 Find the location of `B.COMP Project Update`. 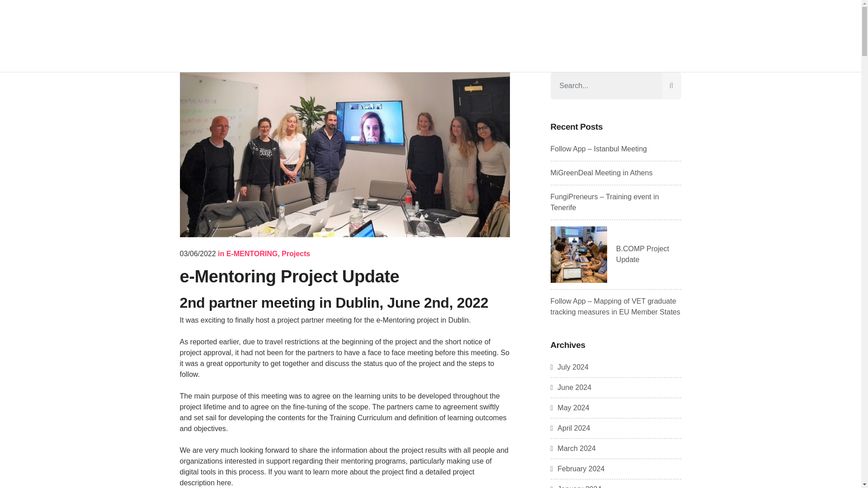

B.COMP Project Update is located at coordinates (643, 254).